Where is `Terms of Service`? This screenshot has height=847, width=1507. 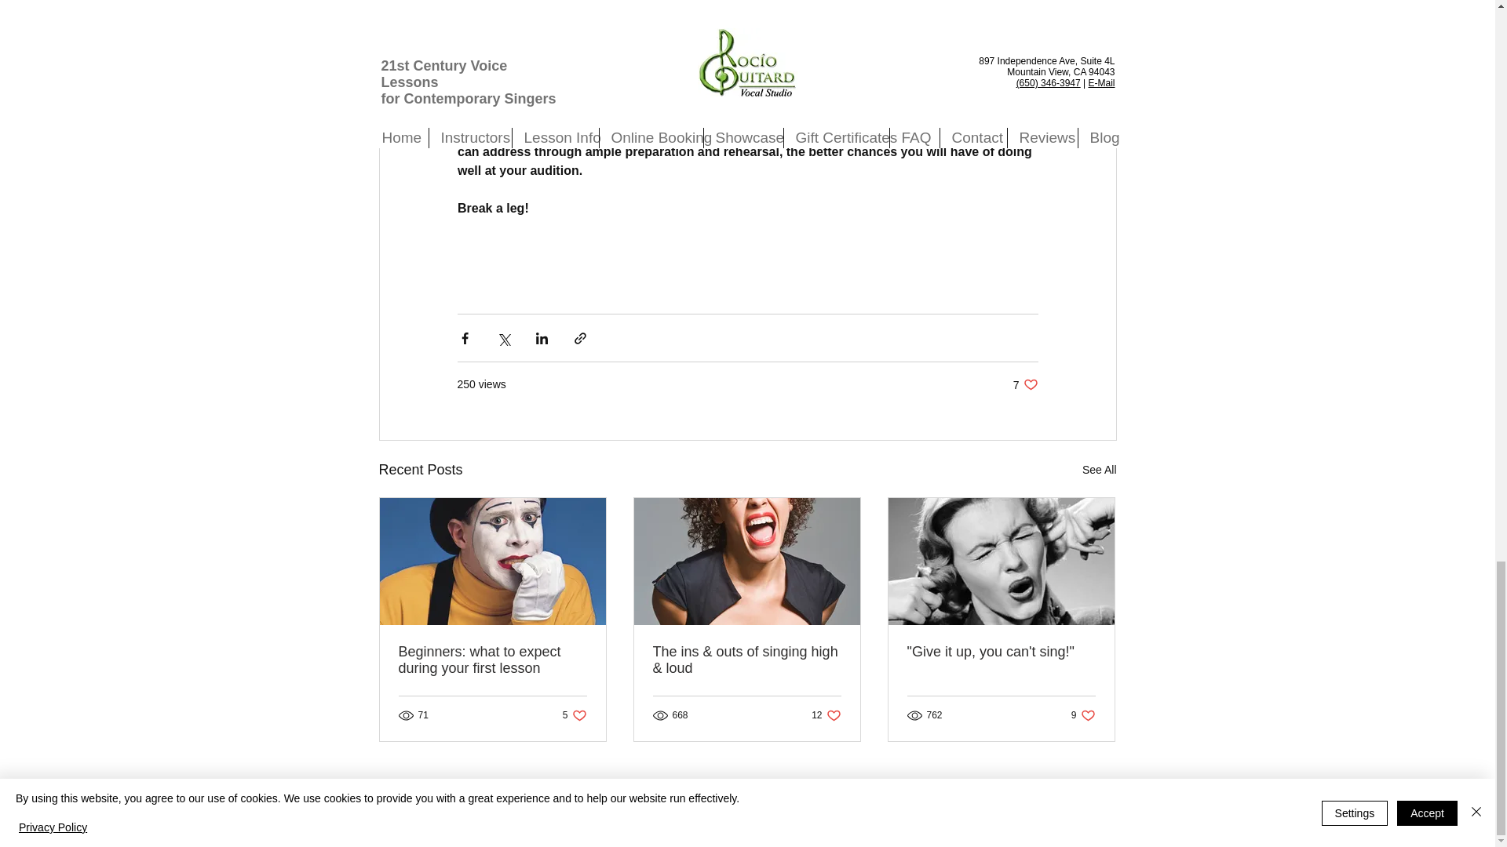
Terms of Service is located at coordinates (703, 815).